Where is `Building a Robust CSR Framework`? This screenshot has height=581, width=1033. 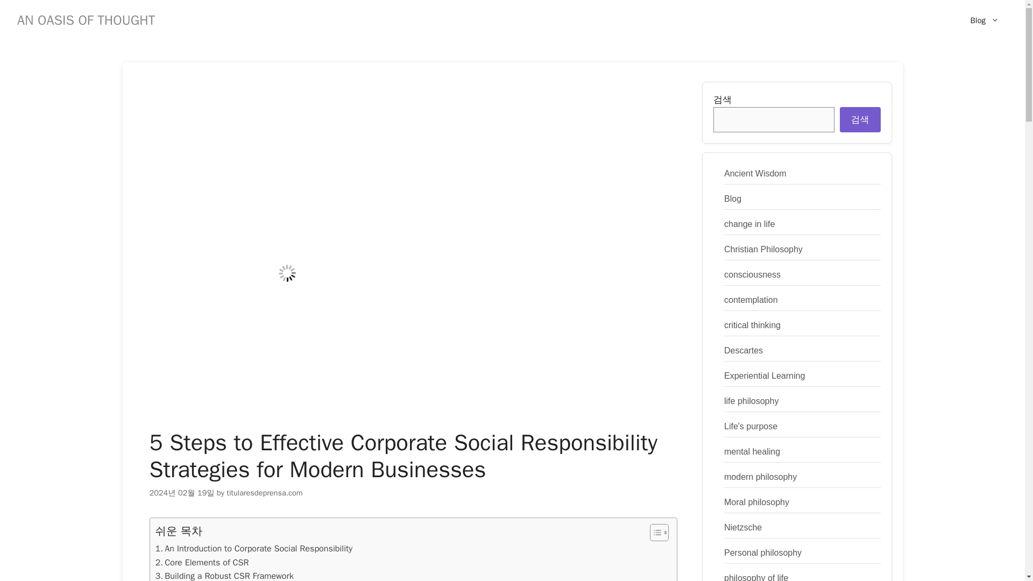
Building a Robust CSR Framework is located at coordinates (224, 575).